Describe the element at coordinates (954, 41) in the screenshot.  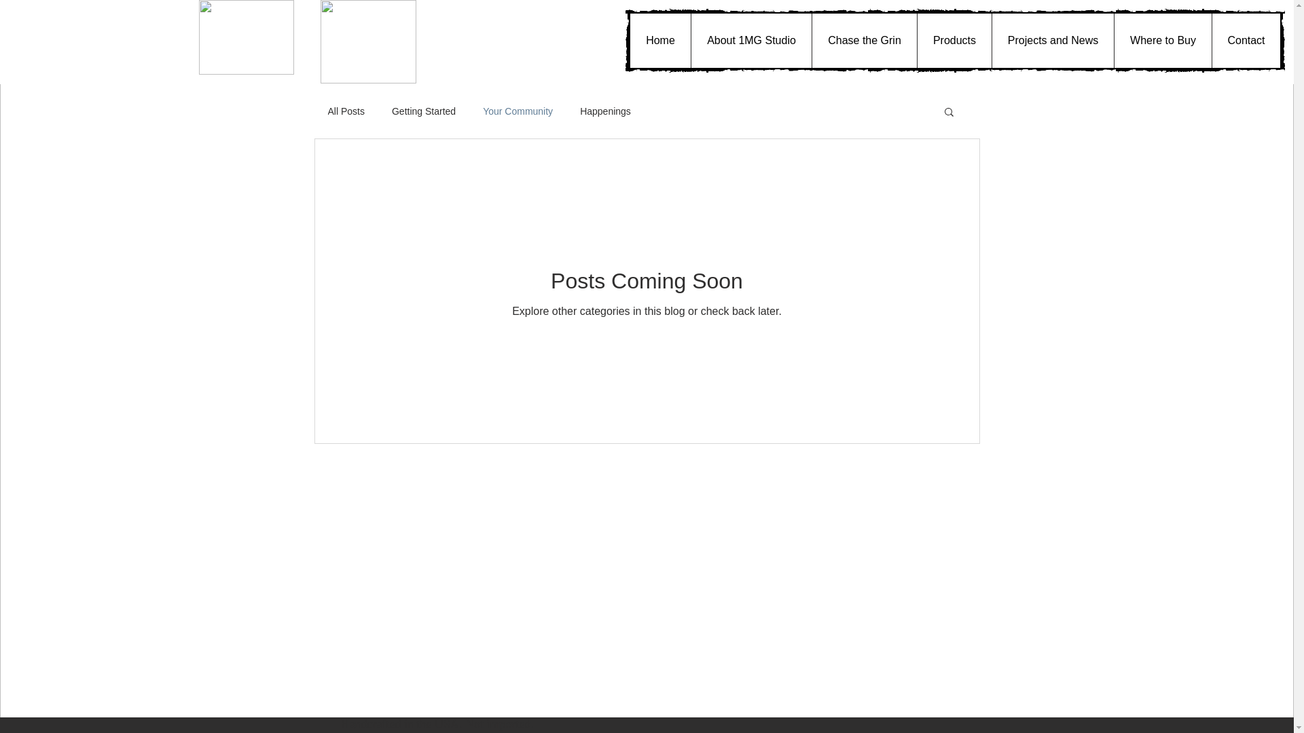
I see `Products` at that location.